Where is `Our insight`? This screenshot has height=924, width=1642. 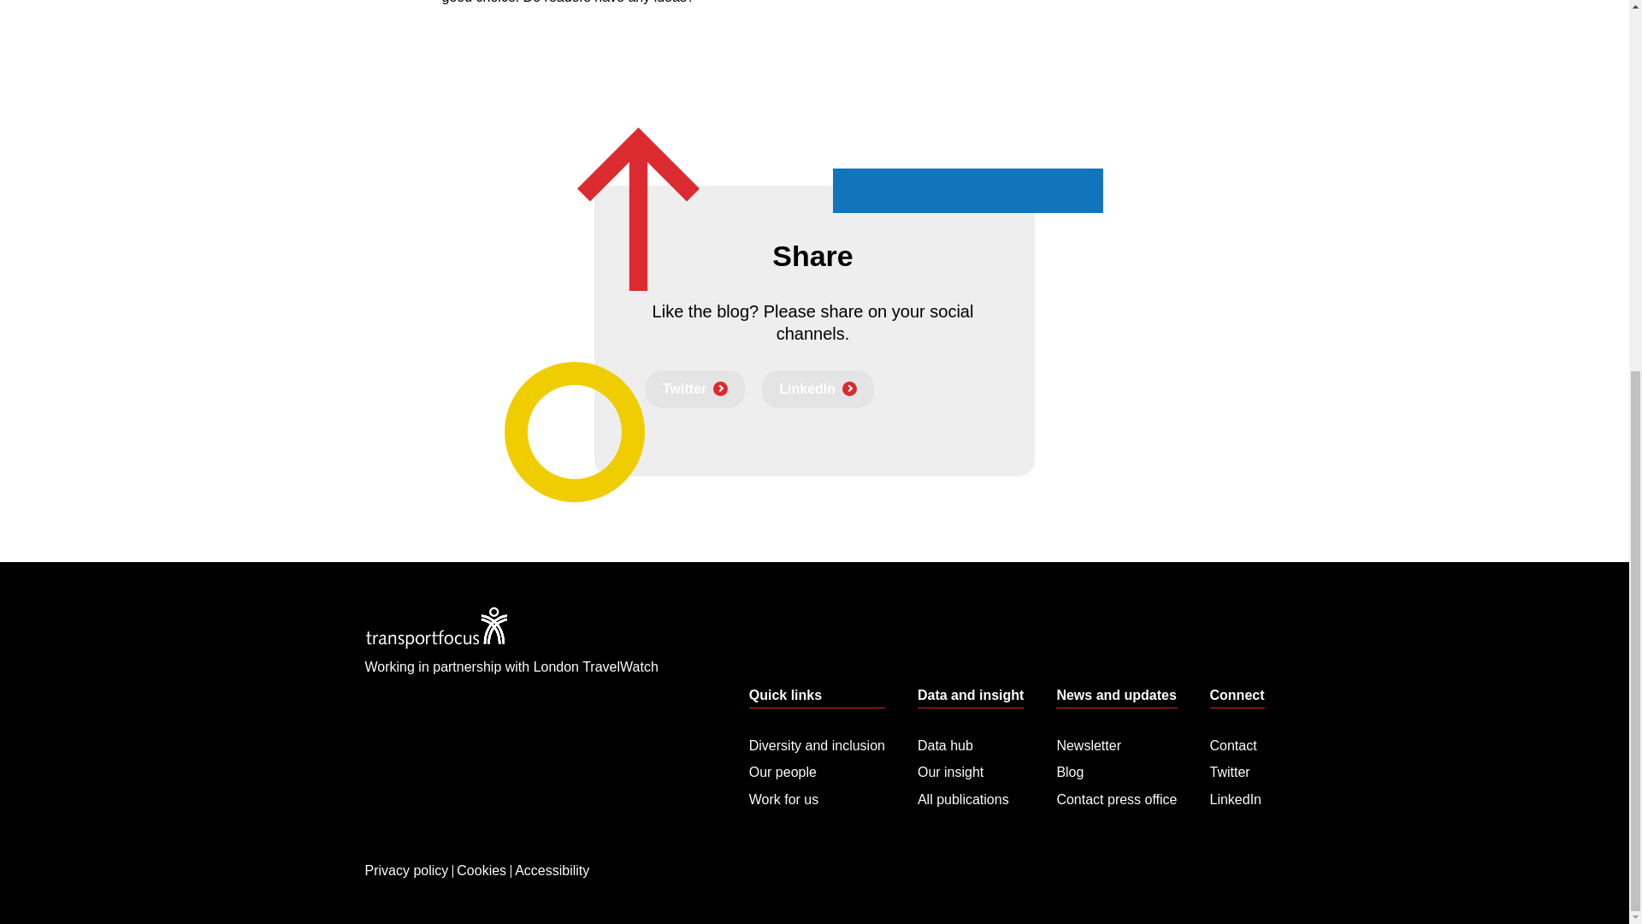 Our insight is located at coordinates (970, 767).